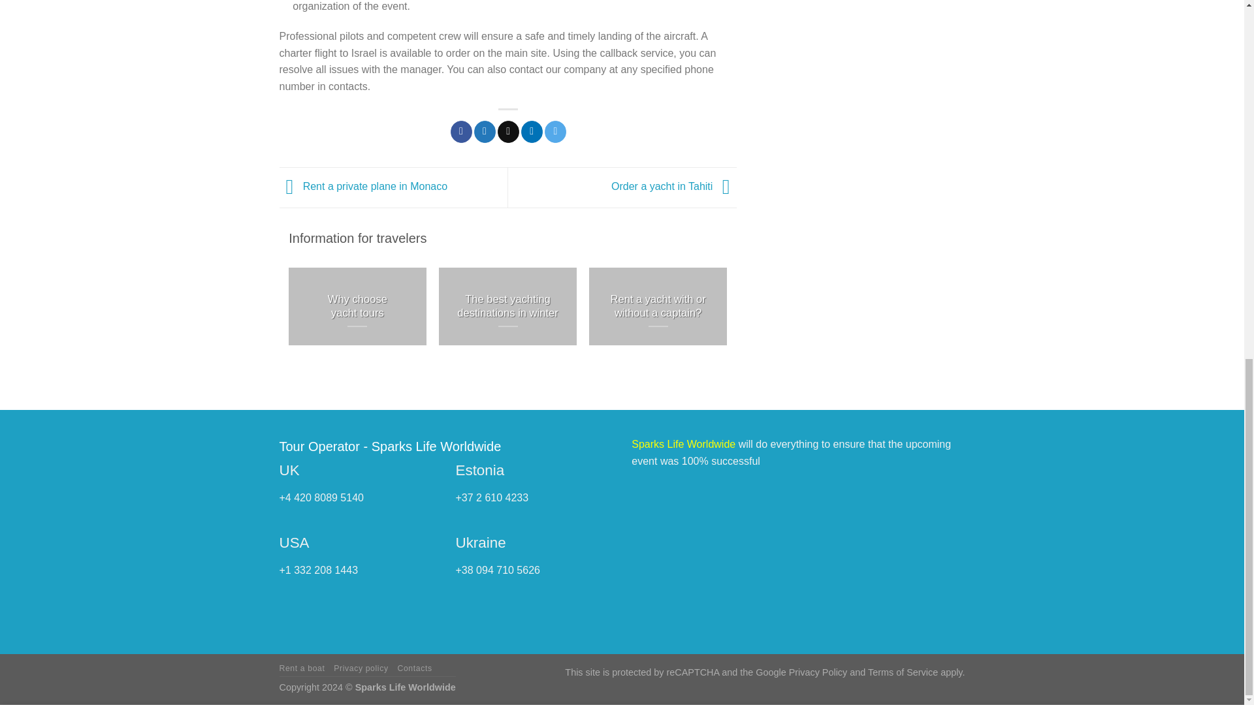 The height and width of the screenshot is (705, 1254). Describe the element at coordinates (532, 132) in the screenshot. I see `Share on LinkedIn` at that location.